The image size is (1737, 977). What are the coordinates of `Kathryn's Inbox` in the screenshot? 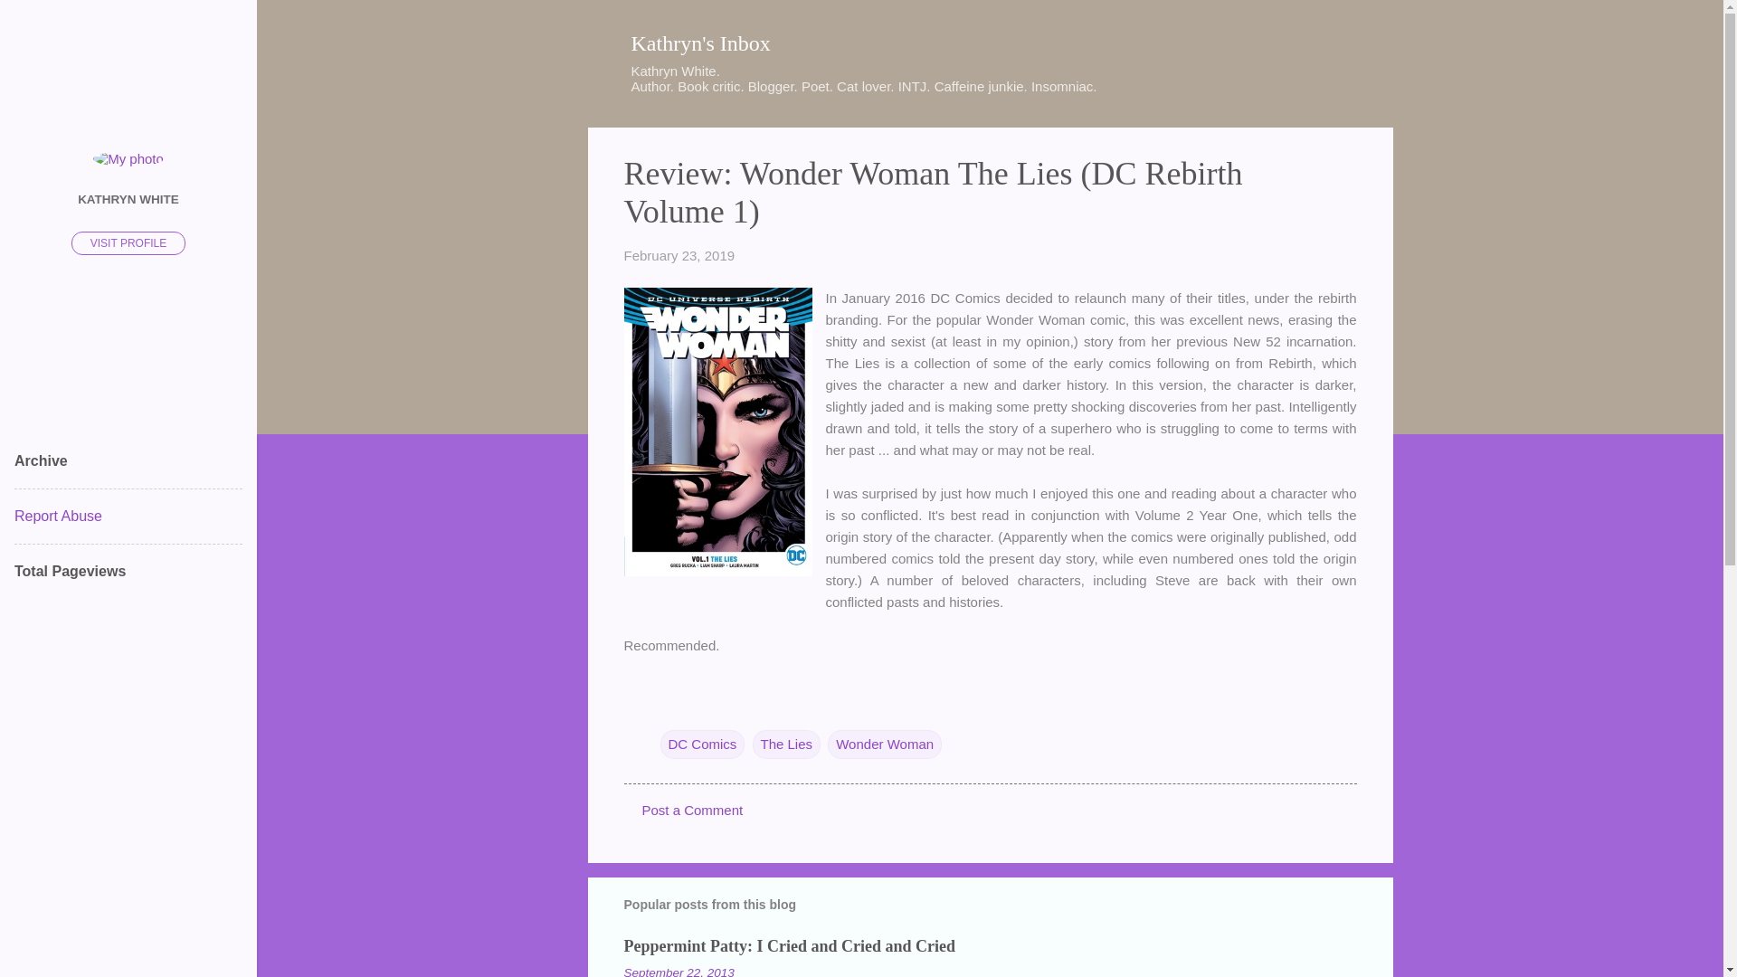 It's located at (701, 43).